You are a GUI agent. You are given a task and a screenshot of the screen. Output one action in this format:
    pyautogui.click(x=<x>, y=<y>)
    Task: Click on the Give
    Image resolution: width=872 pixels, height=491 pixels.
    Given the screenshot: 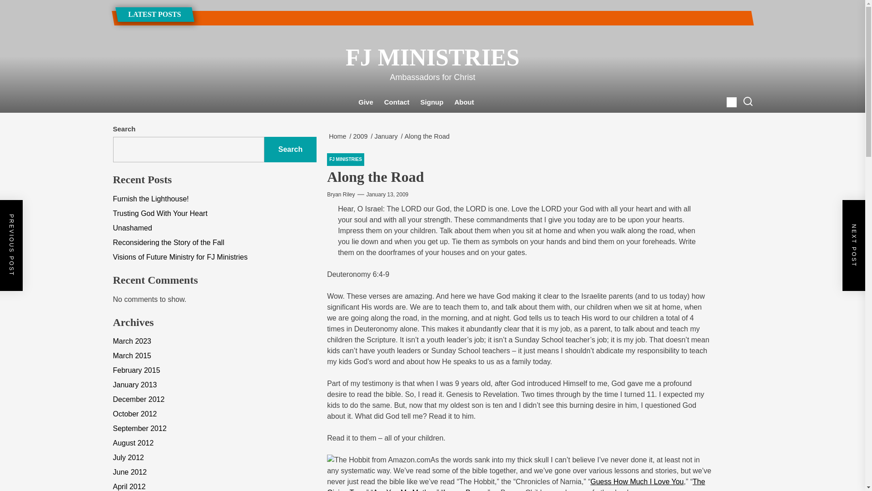 What is the action you would take?
    pyautogui.click(x=366, y=102)
    